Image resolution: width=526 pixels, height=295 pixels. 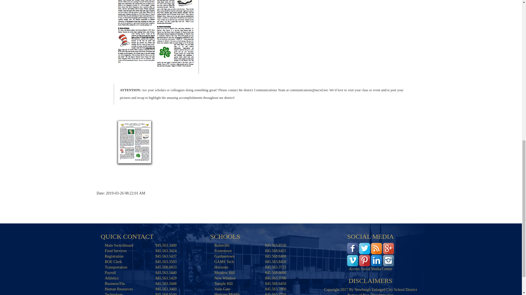 I want to click on Access Social Media Center, so click(x=370, y=254).